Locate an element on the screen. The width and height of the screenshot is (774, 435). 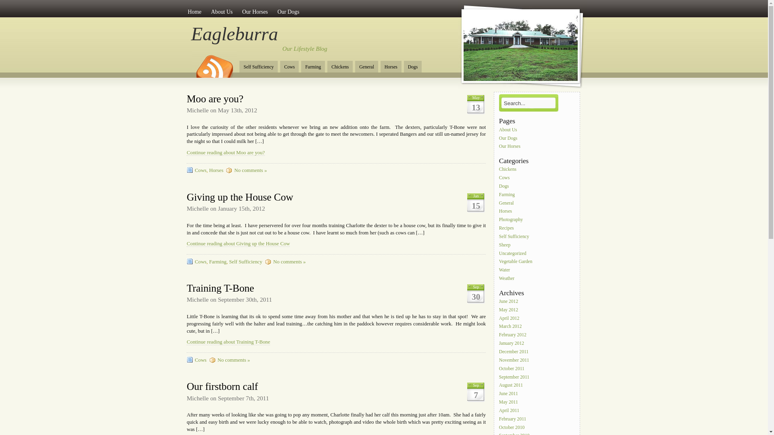
Giving up the House Cow is located at coordinates (240, 197).